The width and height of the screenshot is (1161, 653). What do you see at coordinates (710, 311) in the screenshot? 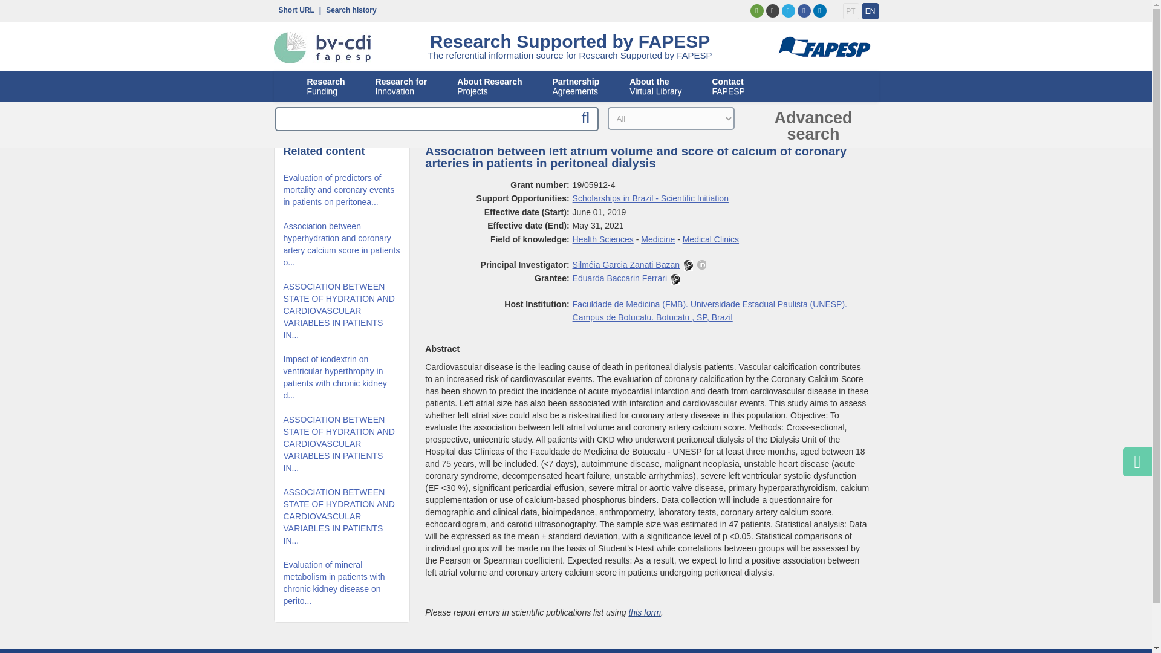
I see `Host Institution` at bounding box center [710, 311].